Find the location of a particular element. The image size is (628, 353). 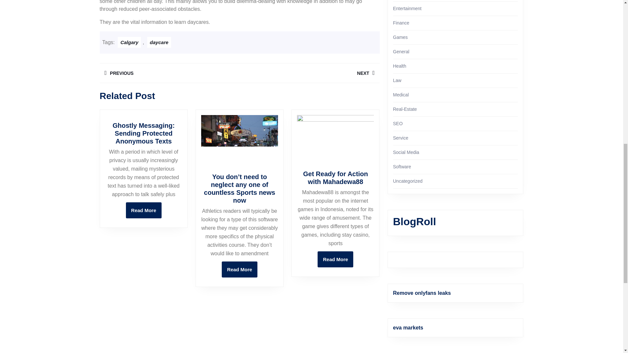

daycare is located at coordinates (400, 66).